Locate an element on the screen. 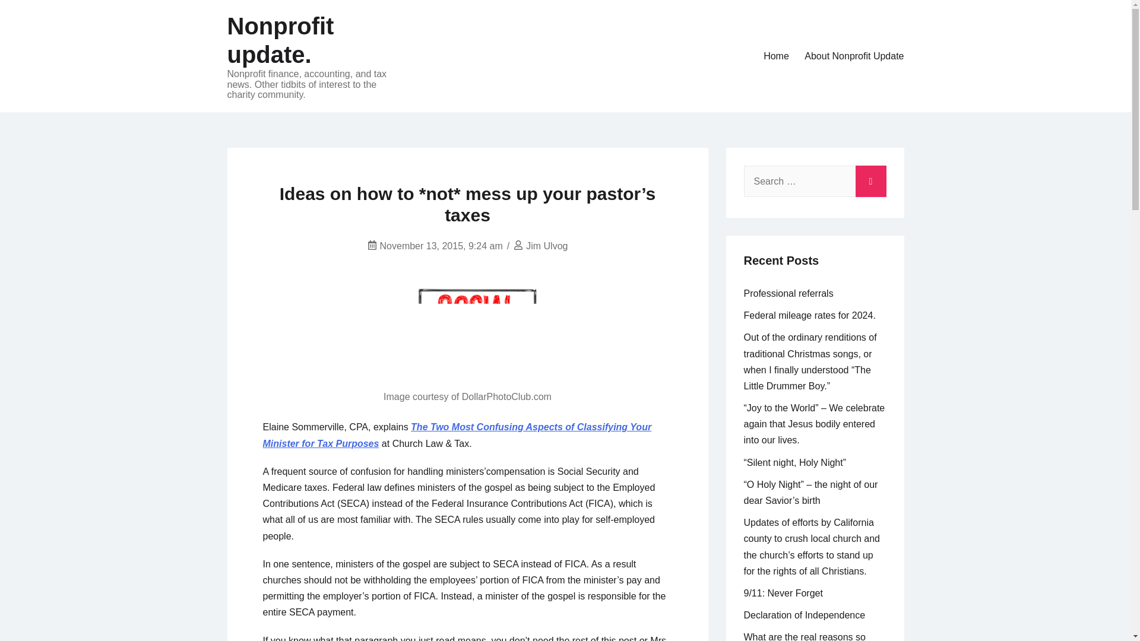 This screenshot has height=641, width=1140. Declaration of Independence is located at coordinates (804, 615).